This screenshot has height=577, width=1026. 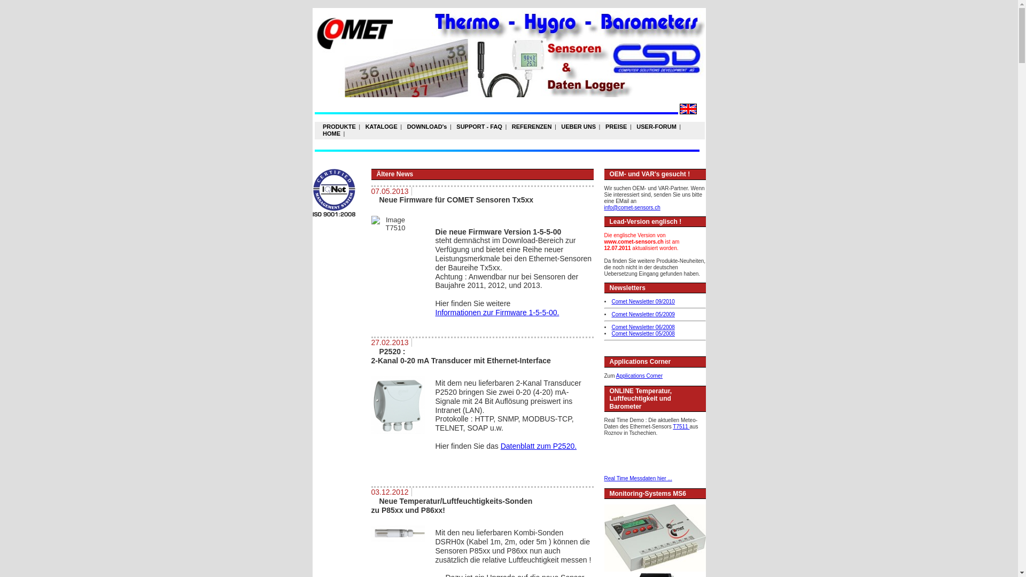 I want to click on Image T7510, so click(x=391, y=224).